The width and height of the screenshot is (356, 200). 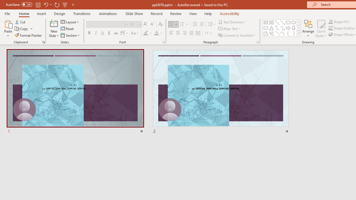 I want to click on Curve, so click(x=283, y=33).